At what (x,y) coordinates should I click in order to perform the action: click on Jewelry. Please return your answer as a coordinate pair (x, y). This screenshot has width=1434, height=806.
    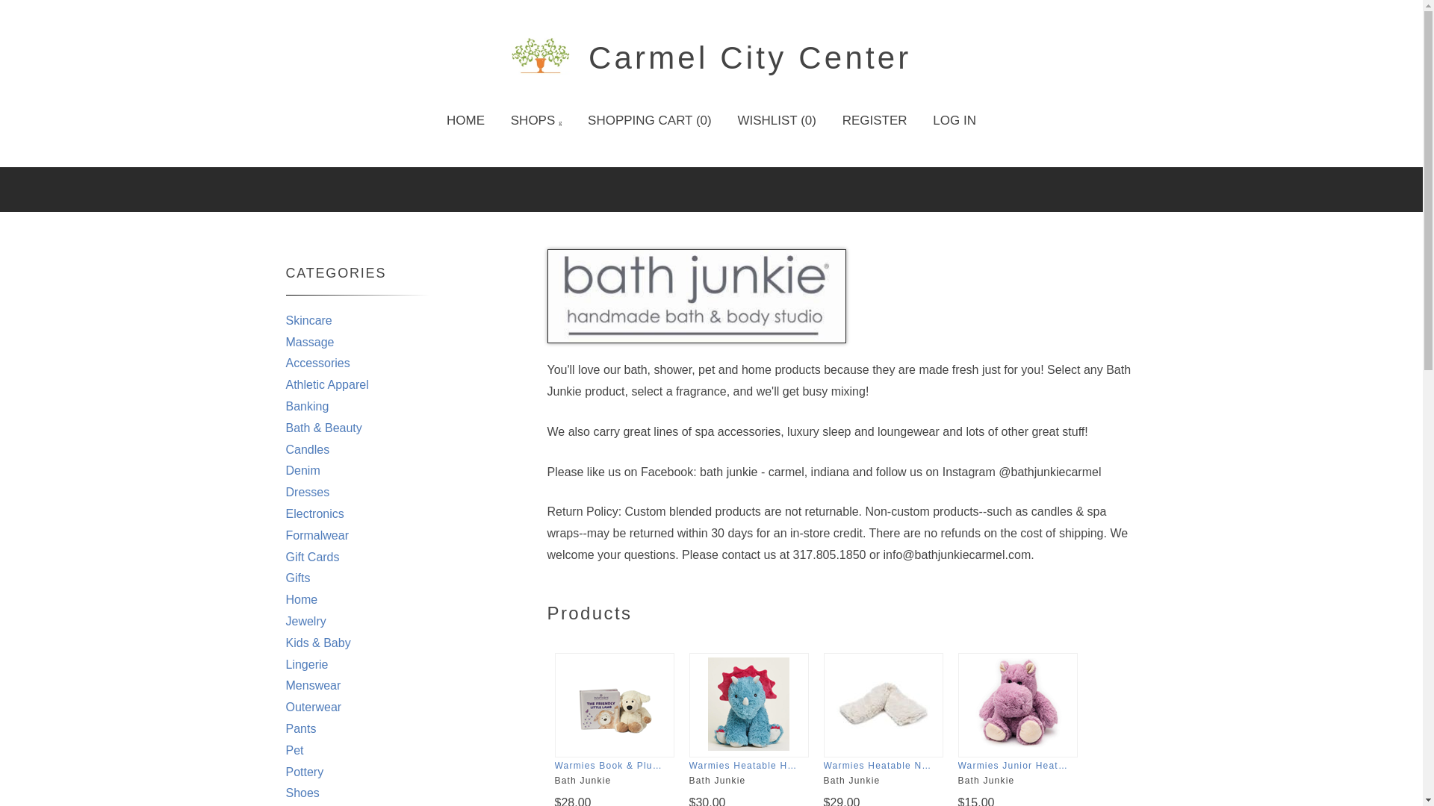
    Looking at the image, I should click on (305, 621).